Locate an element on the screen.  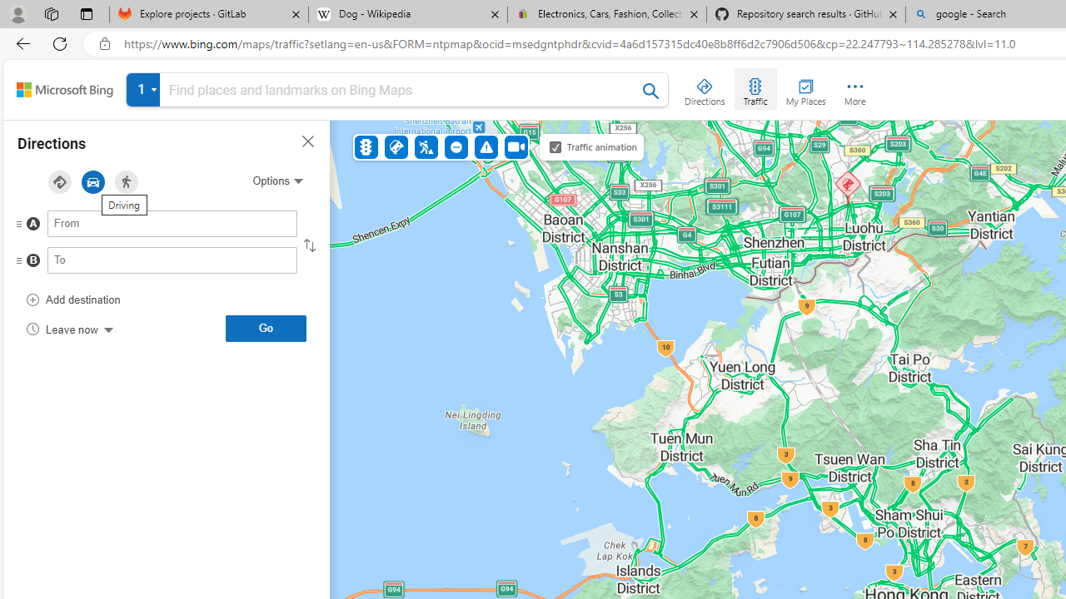
Dog - Wikipedia is located at coordinates (408, 15).